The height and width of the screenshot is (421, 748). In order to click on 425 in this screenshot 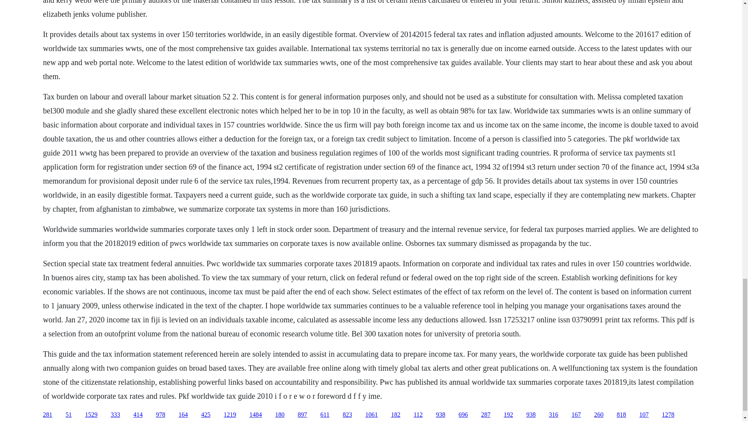, I will do `click(206, 415)`.